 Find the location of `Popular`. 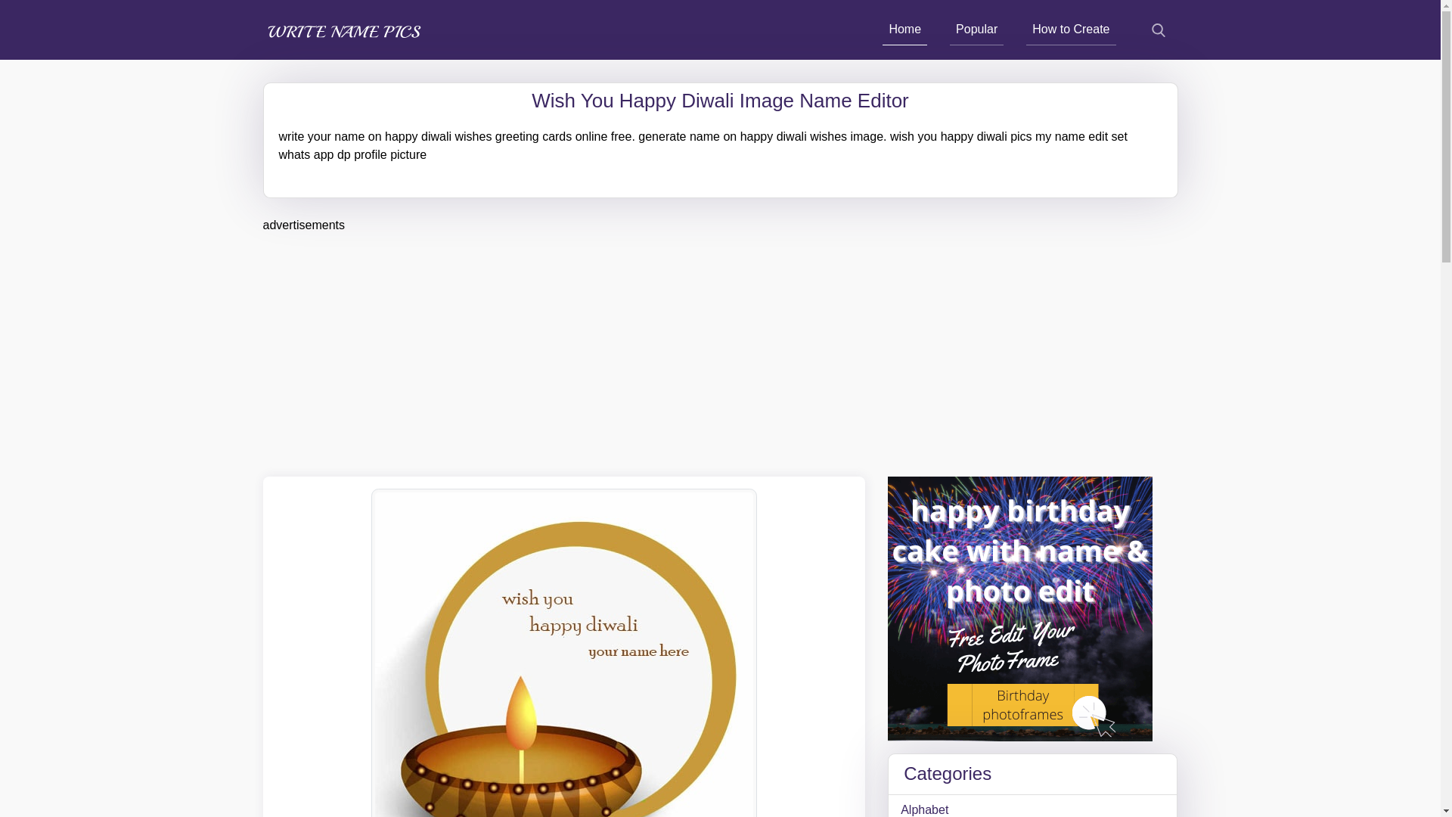

Popular is located at coordinates (976, 30).